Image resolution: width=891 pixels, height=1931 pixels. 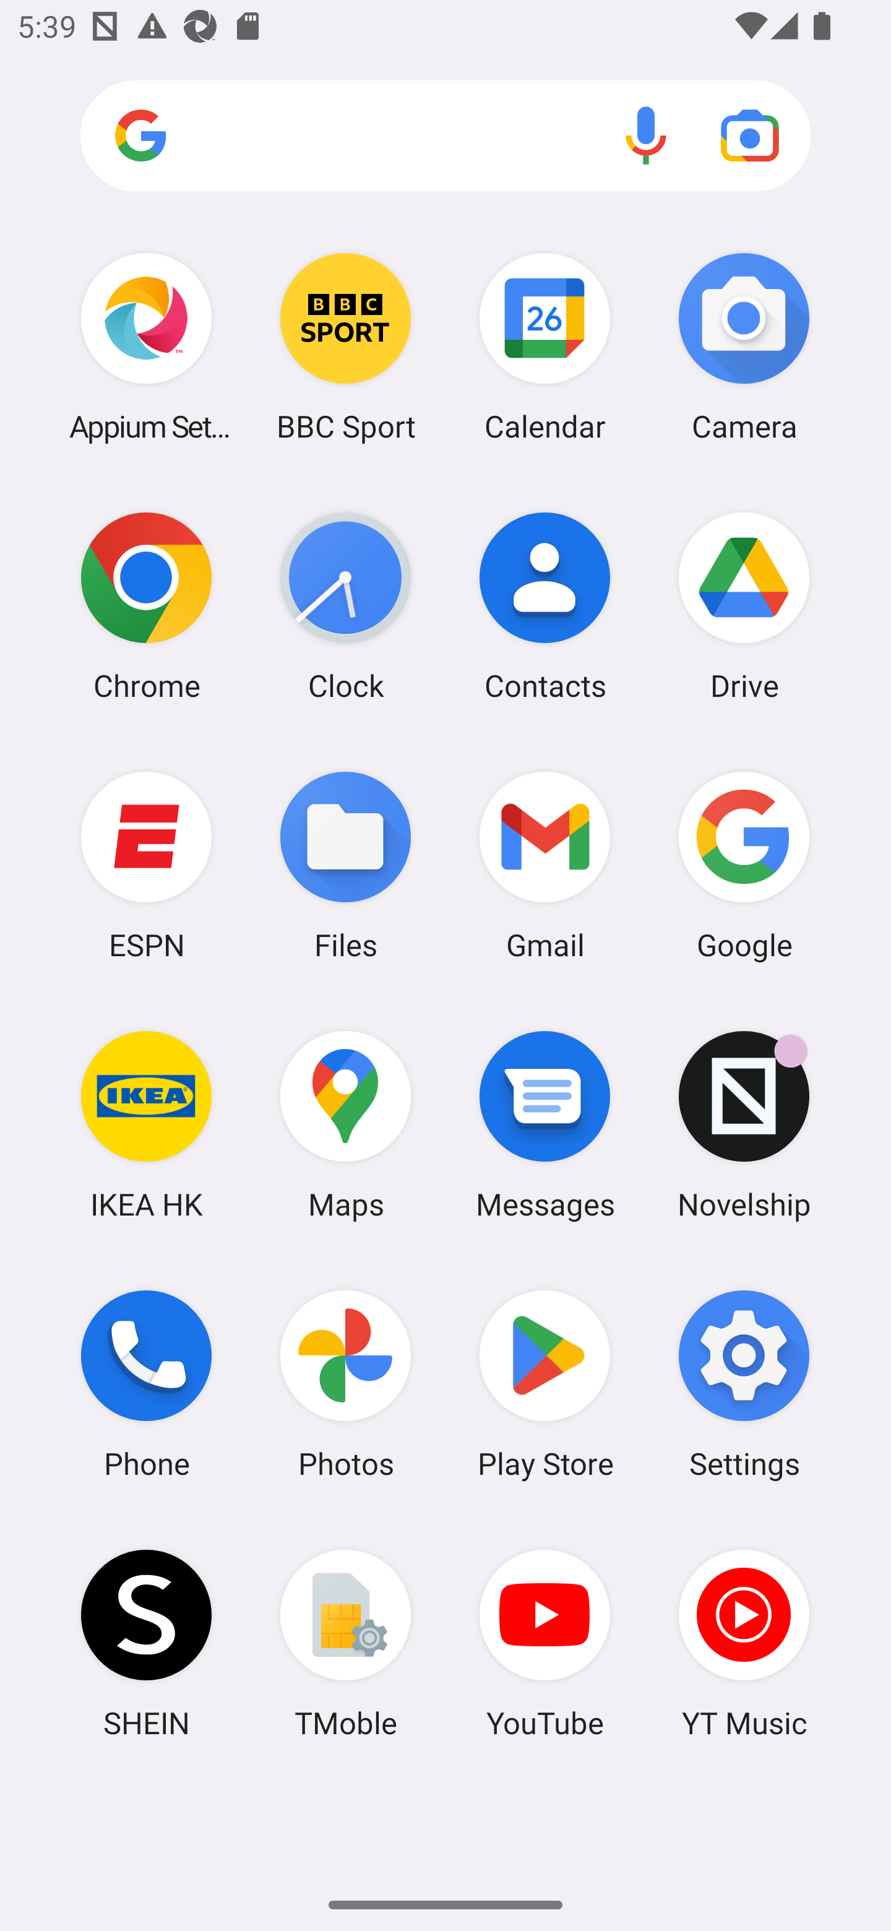 I want to click on SHEIN, so click(x=146, y=1643).